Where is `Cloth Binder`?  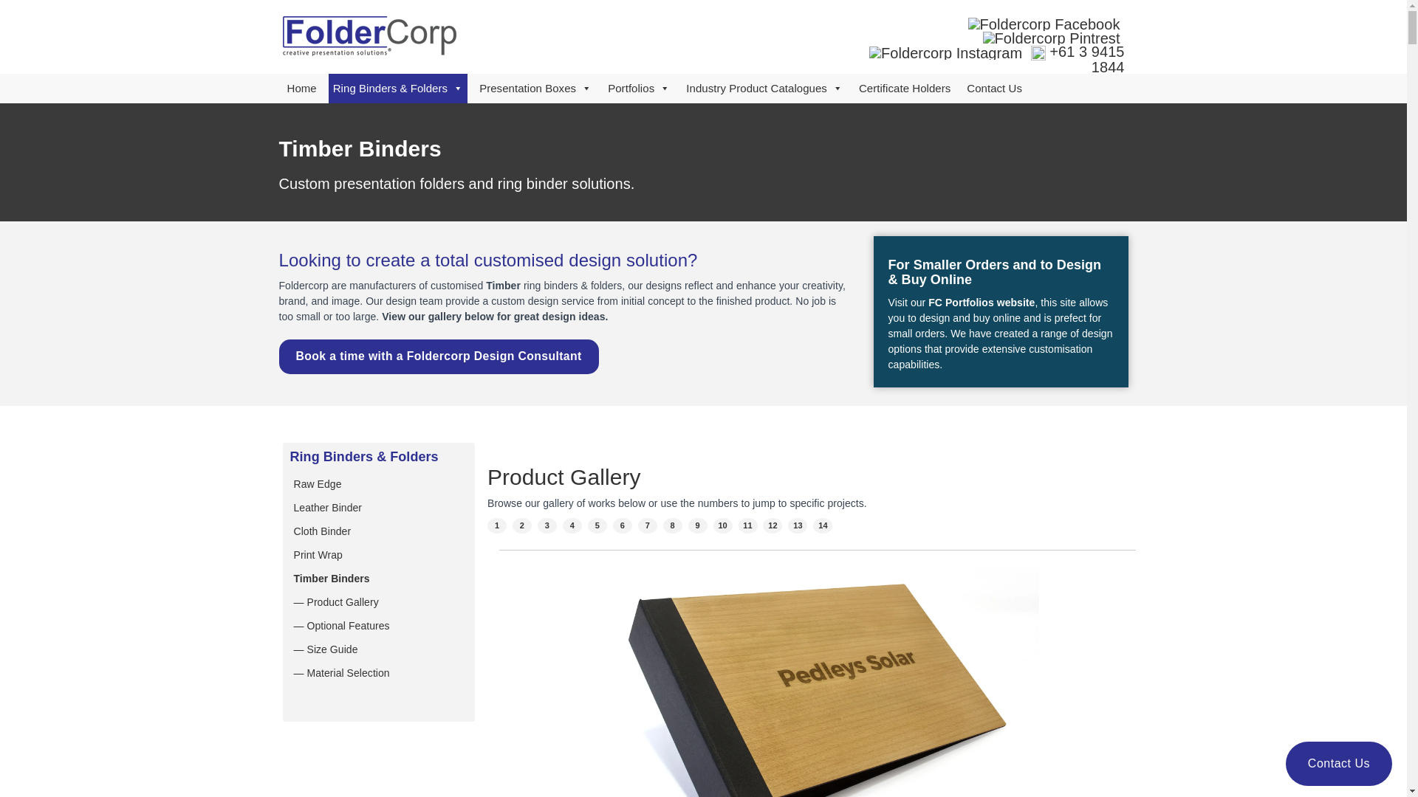 Cloth Binder is located at coordinates (378, 531).